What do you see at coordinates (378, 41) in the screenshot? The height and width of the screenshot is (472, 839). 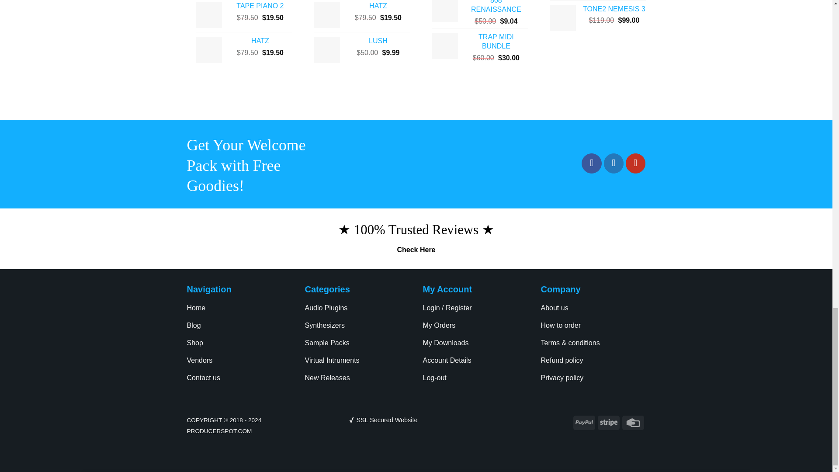 I see `LUSH` at bounding box center [378, 41].